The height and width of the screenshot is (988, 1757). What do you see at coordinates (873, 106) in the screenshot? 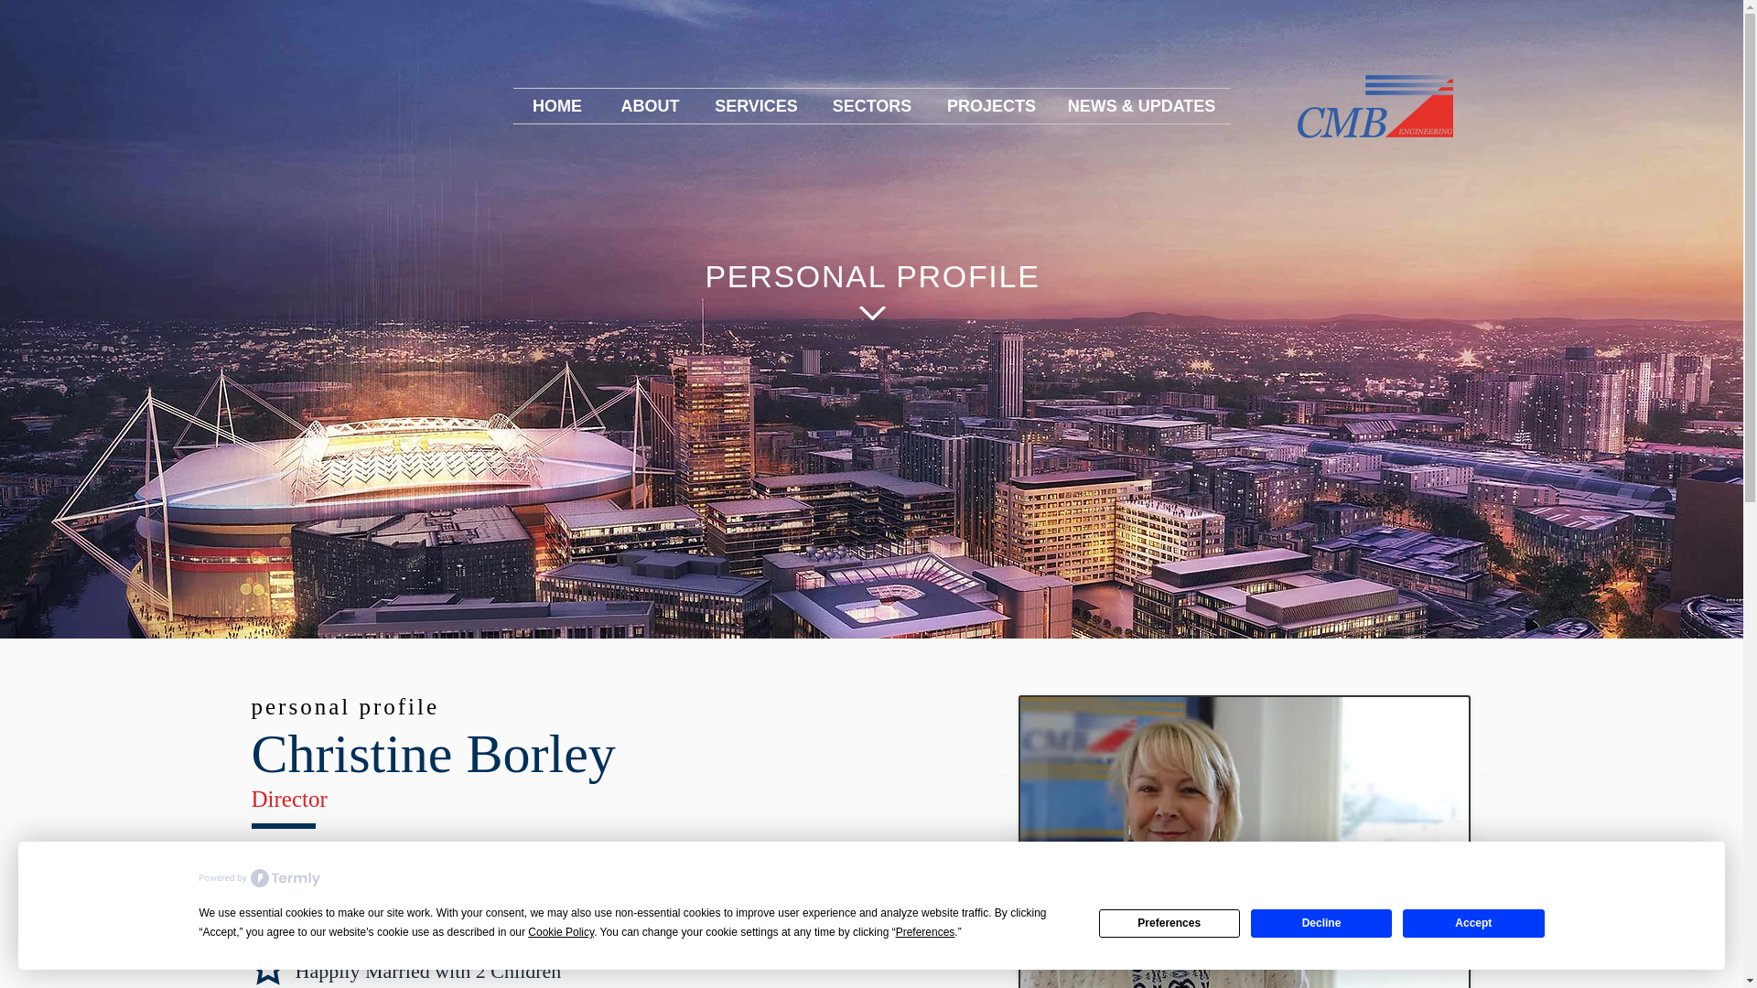
I see `SECTORS` at bounding box center [873, 106].